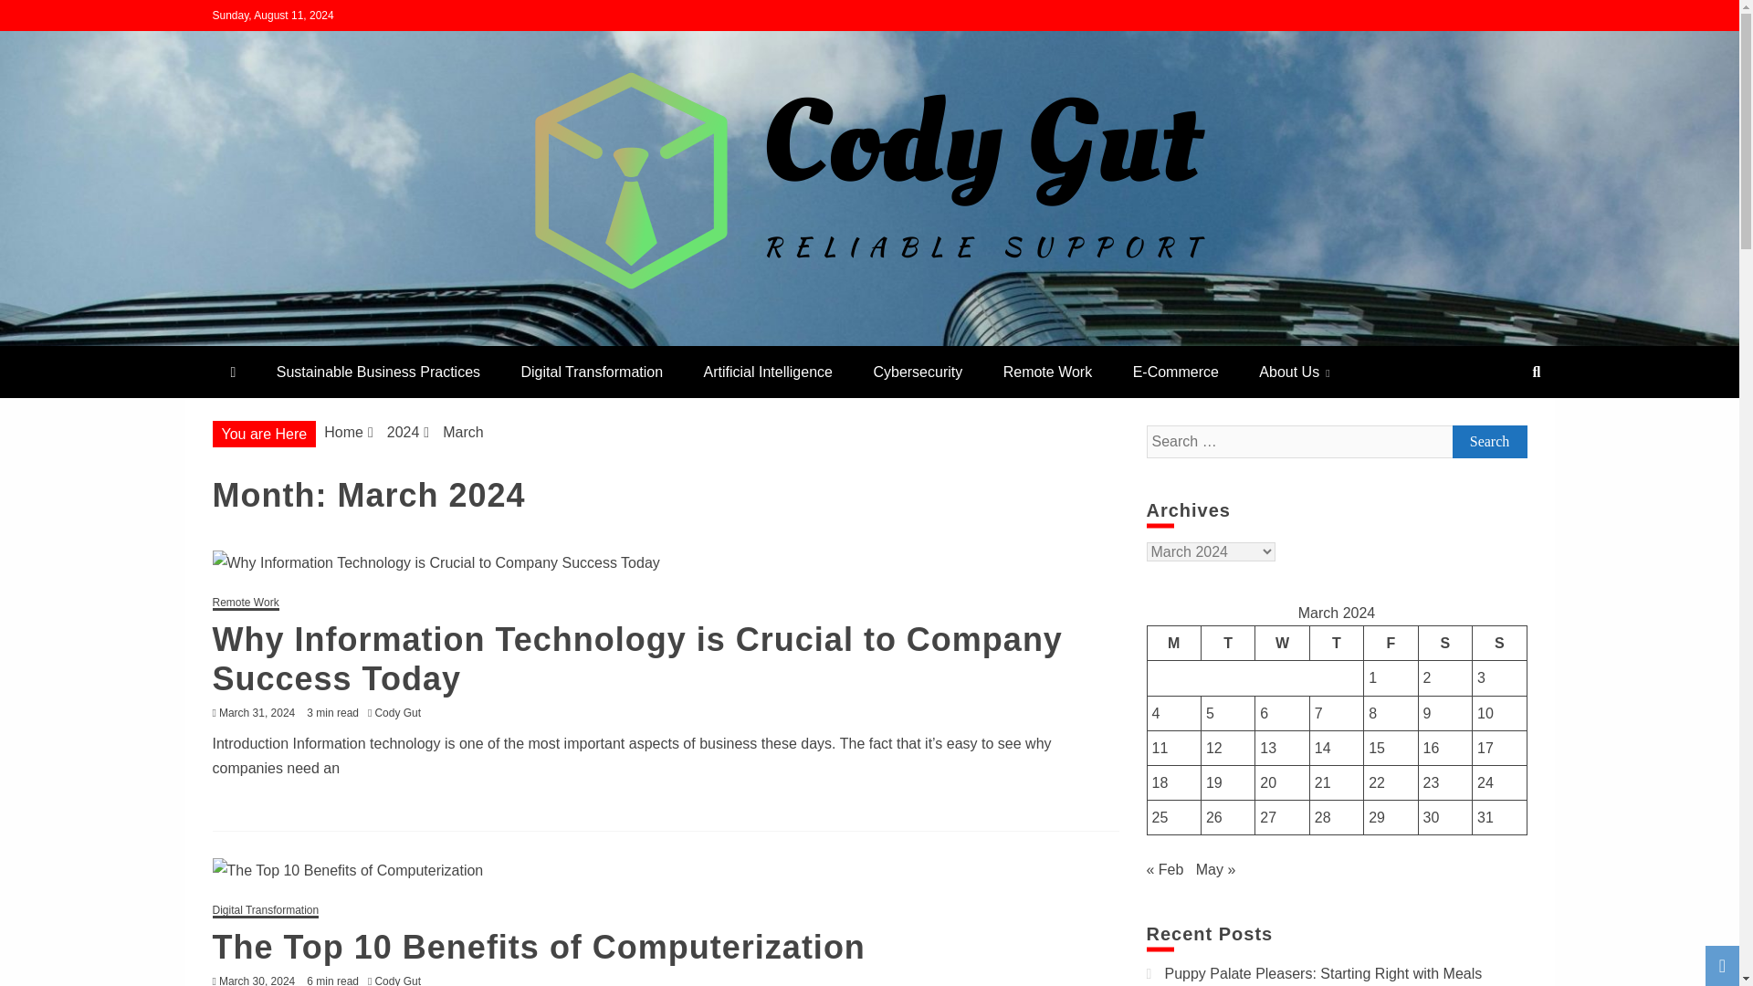  What do you see at coordinates (343, 432) in the screenshot?
I see `Home` at bounding box center [343, 432].